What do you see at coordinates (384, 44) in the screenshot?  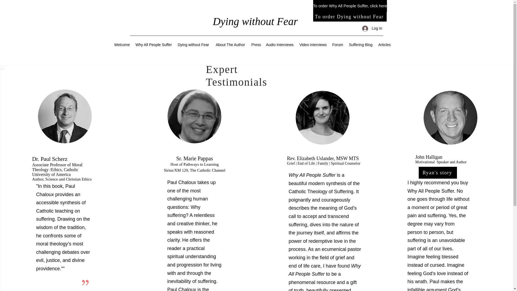 I see `Articles` at bounding box center [384, 44].